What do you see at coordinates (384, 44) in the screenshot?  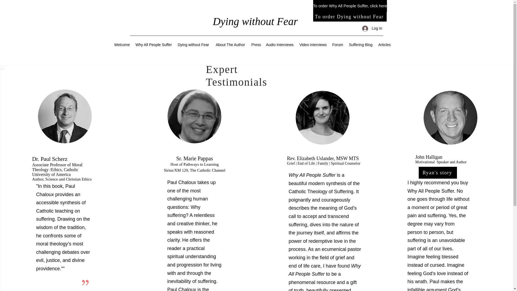 I see `Articles` at bounding box center [384, 44].